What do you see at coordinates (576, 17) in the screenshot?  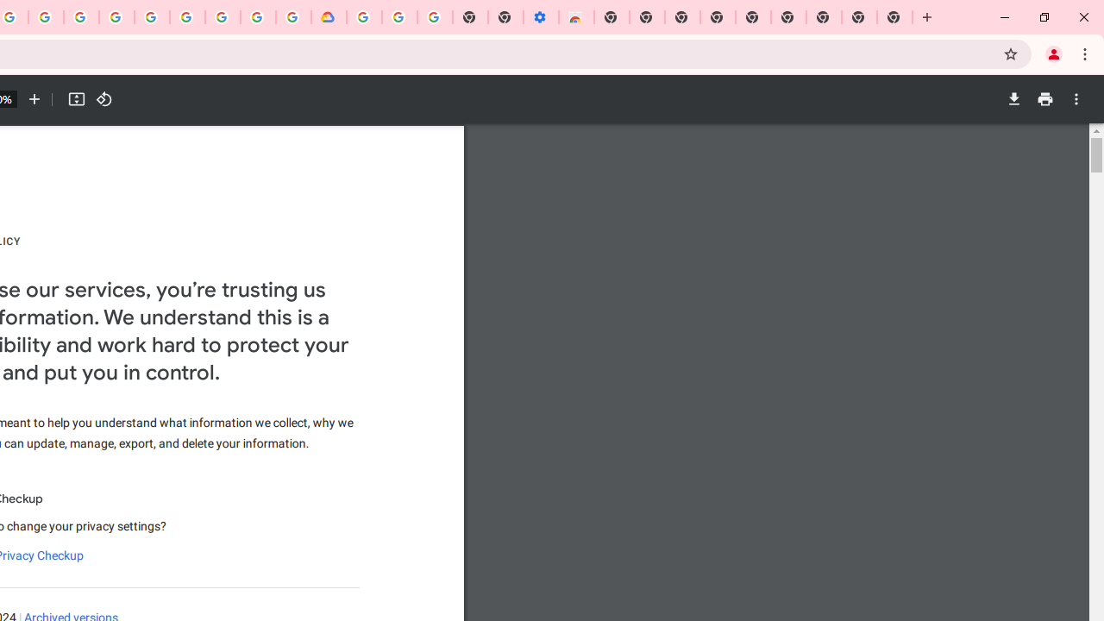 I see `Chrome Web Store - Accessibility extensions` at bounding box center [576, 17].